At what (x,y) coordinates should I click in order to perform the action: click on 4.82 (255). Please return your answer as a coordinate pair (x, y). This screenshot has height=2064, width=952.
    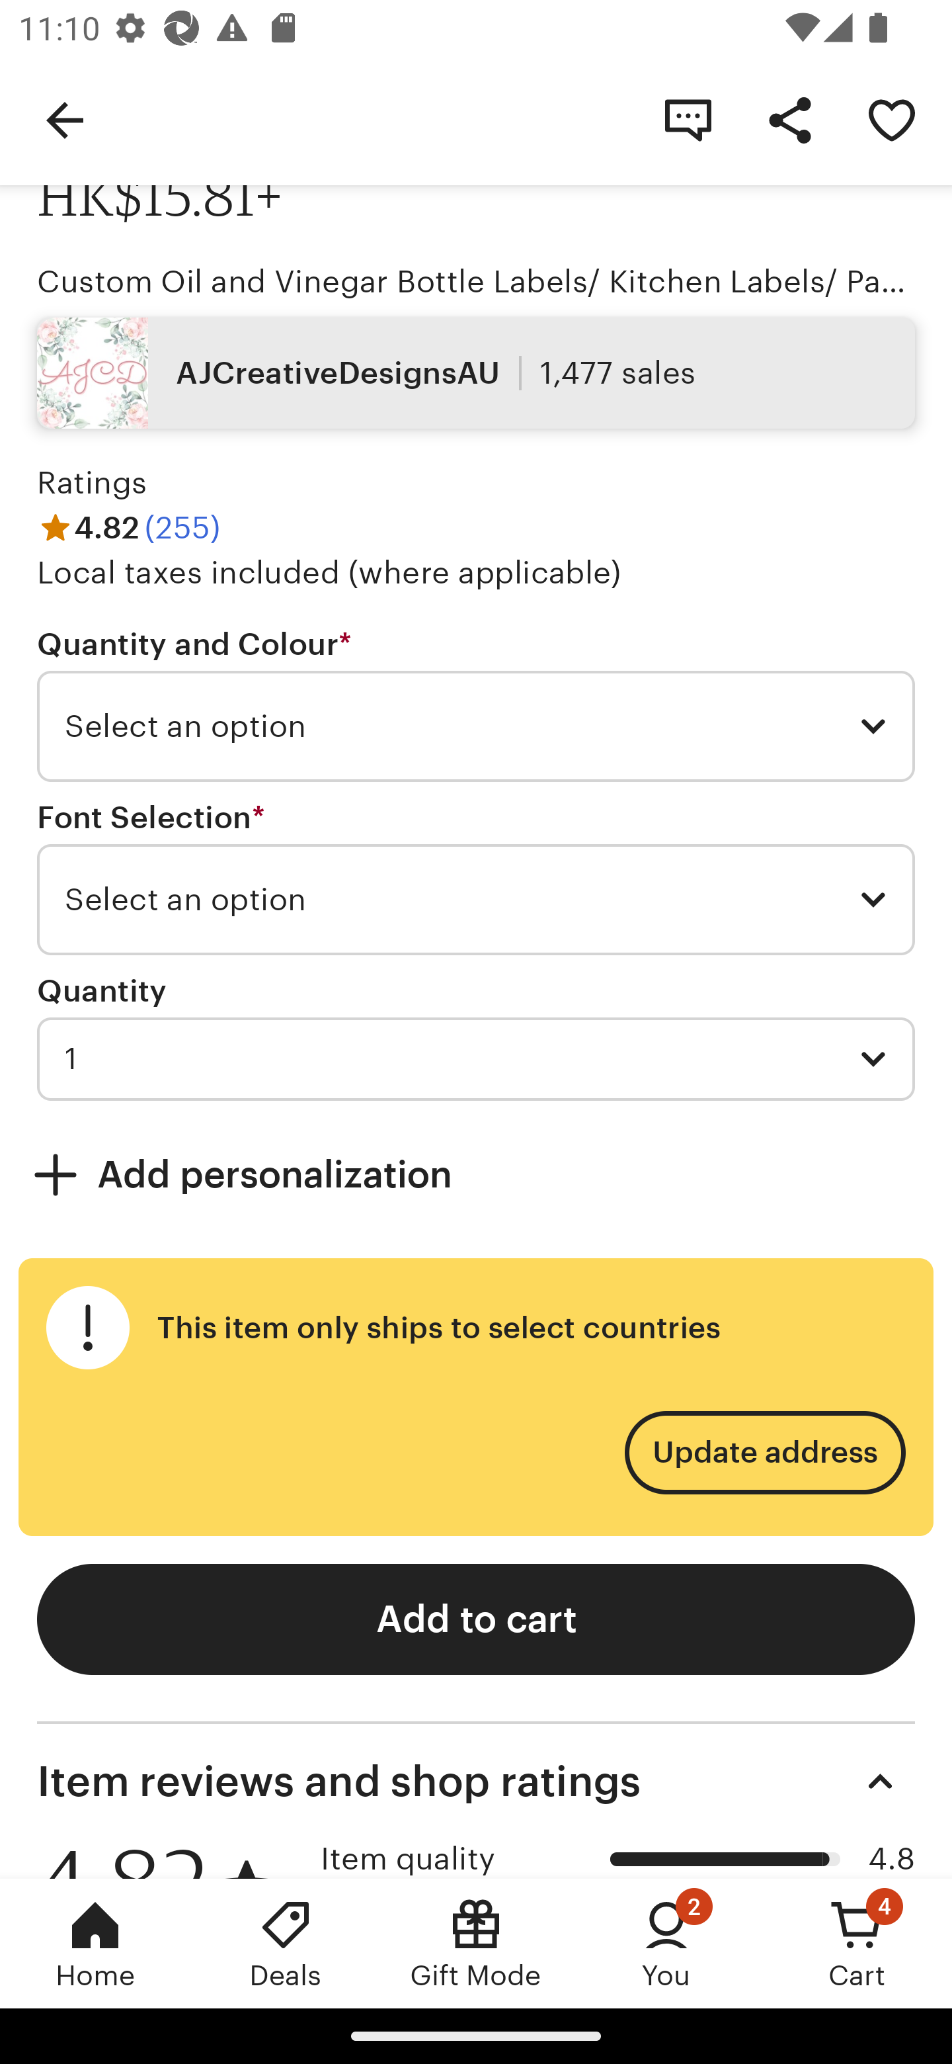
    Looking at the image, I should click on (129, 528).